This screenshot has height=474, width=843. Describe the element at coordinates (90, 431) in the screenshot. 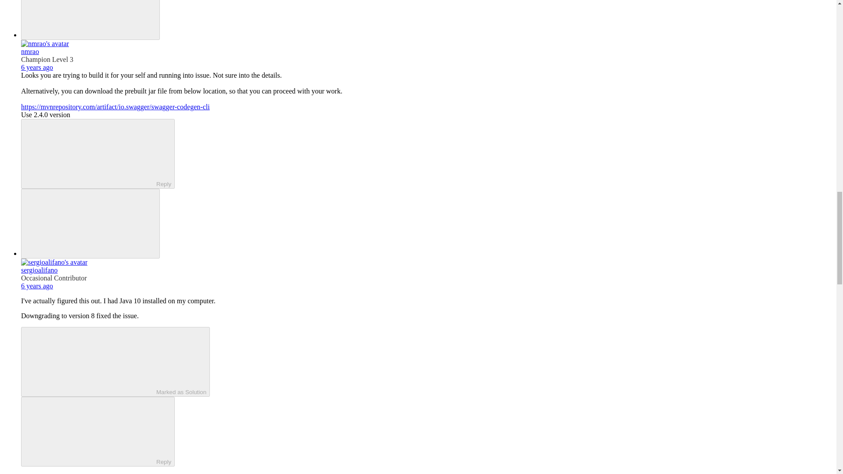

I see `Reply` at that location.